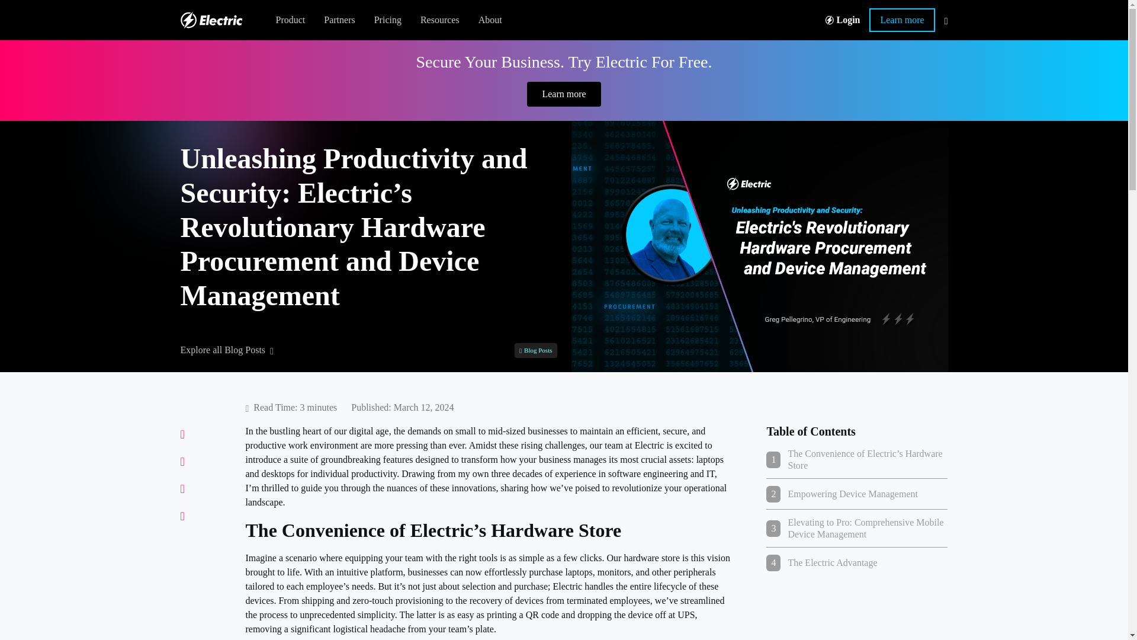 The width and height of the screenshot is (1137, 640). Describe the element at coordinates (843, 20) in the screenshot. I see `Login` at that location.